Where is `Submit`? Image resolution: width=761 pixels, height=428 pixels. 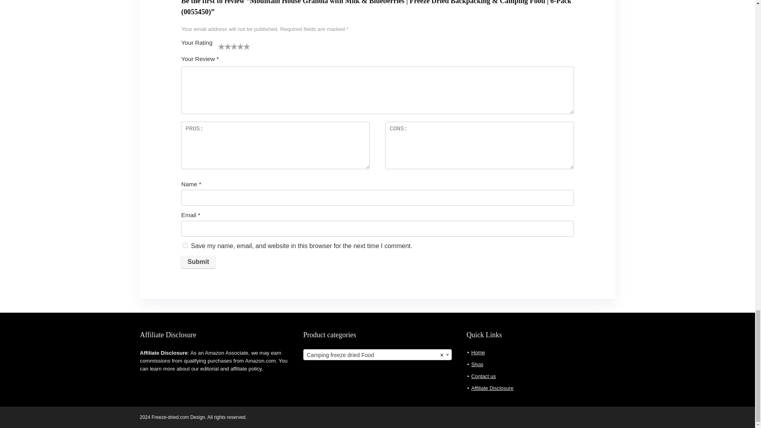 Submit is located at coordinates (198, 262).